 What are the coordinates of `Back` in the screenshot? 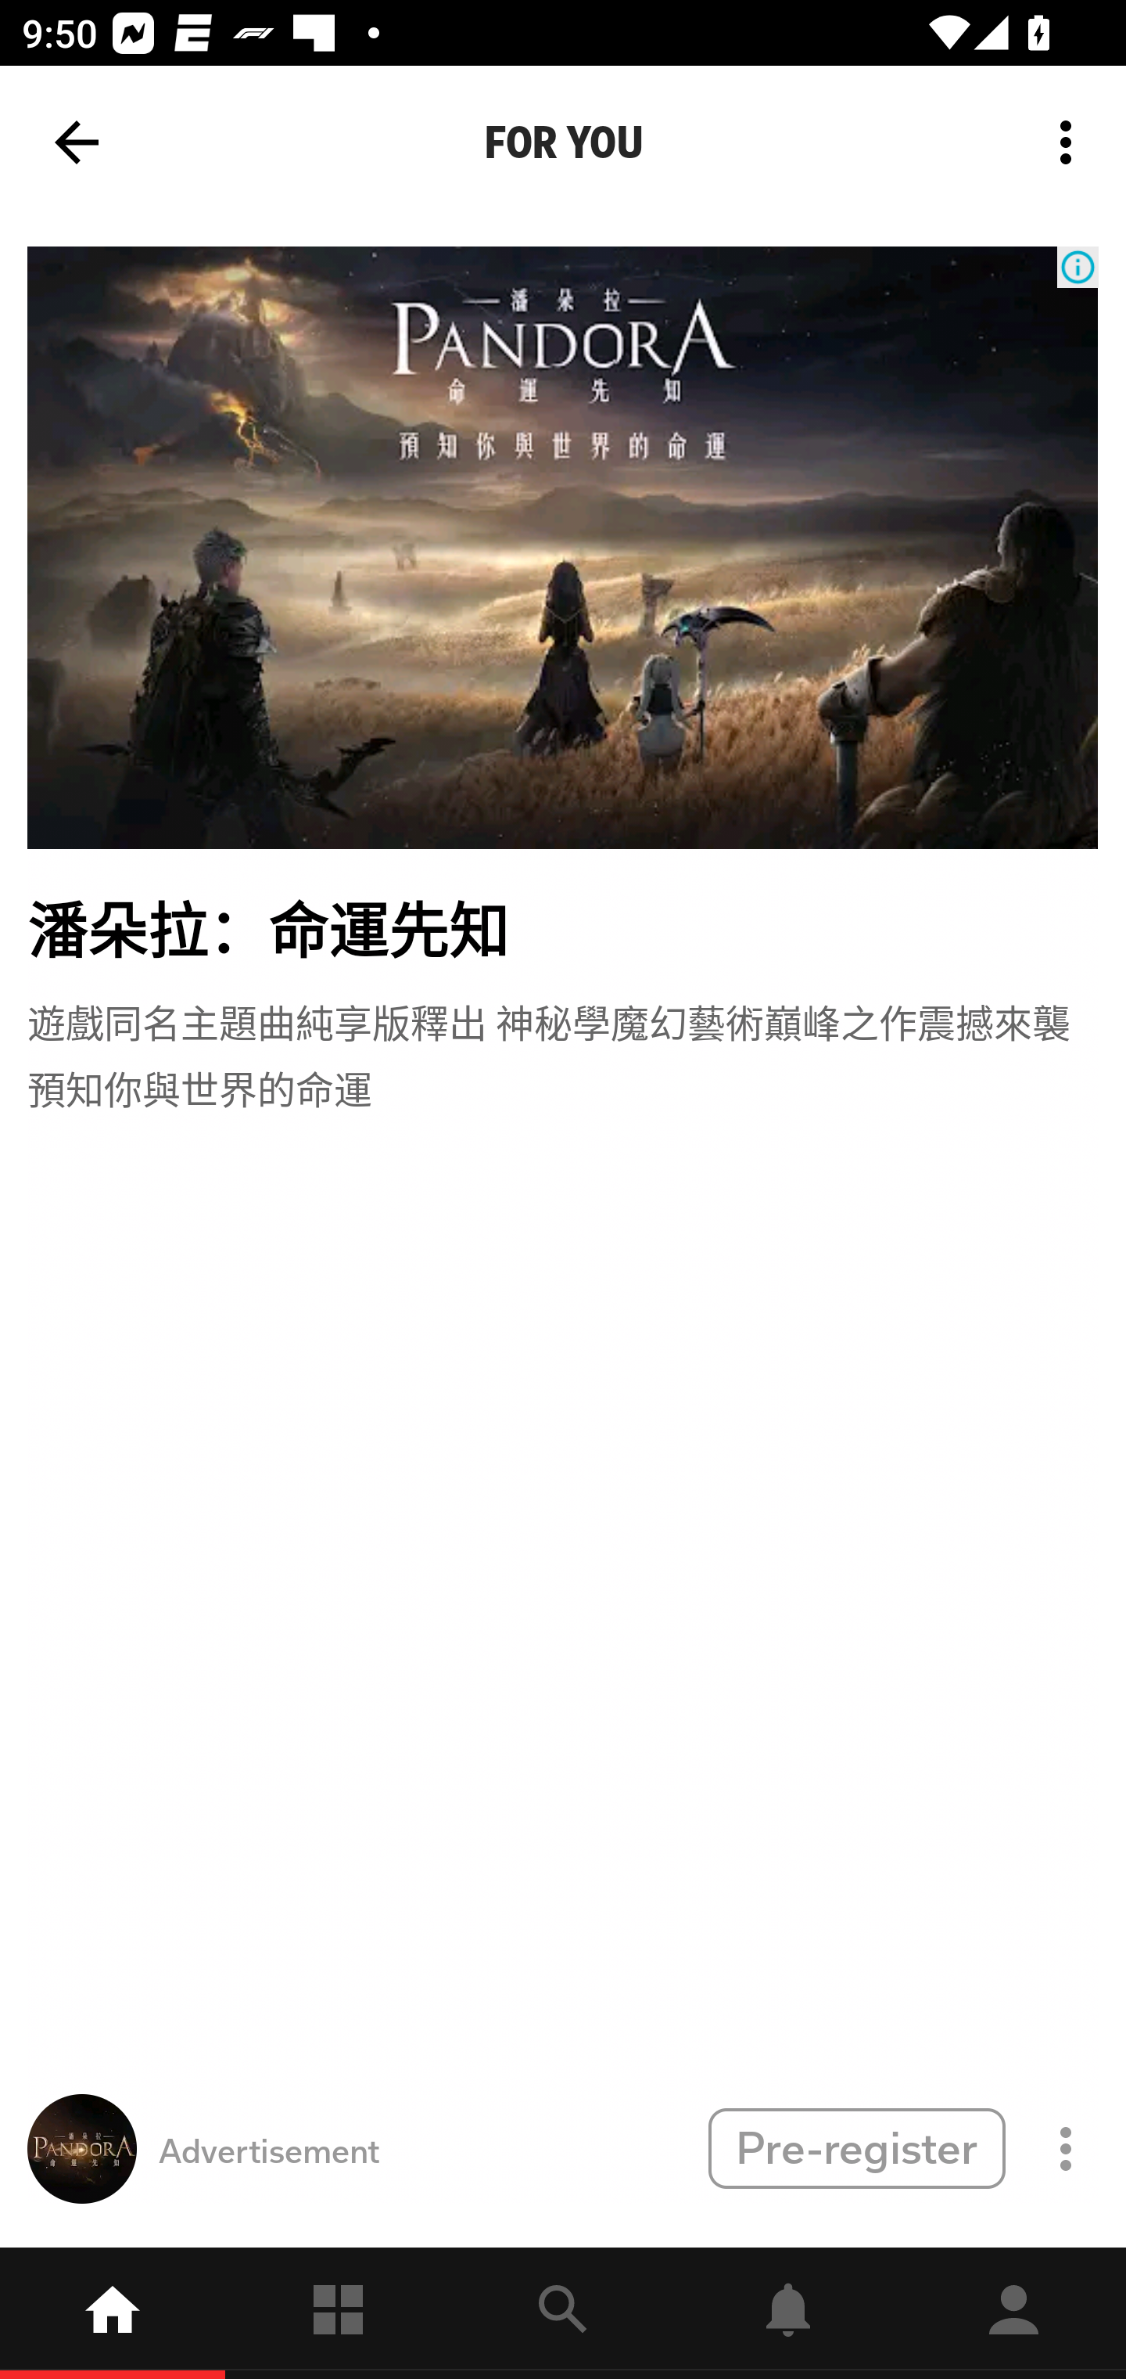 It's located at (77, 142).